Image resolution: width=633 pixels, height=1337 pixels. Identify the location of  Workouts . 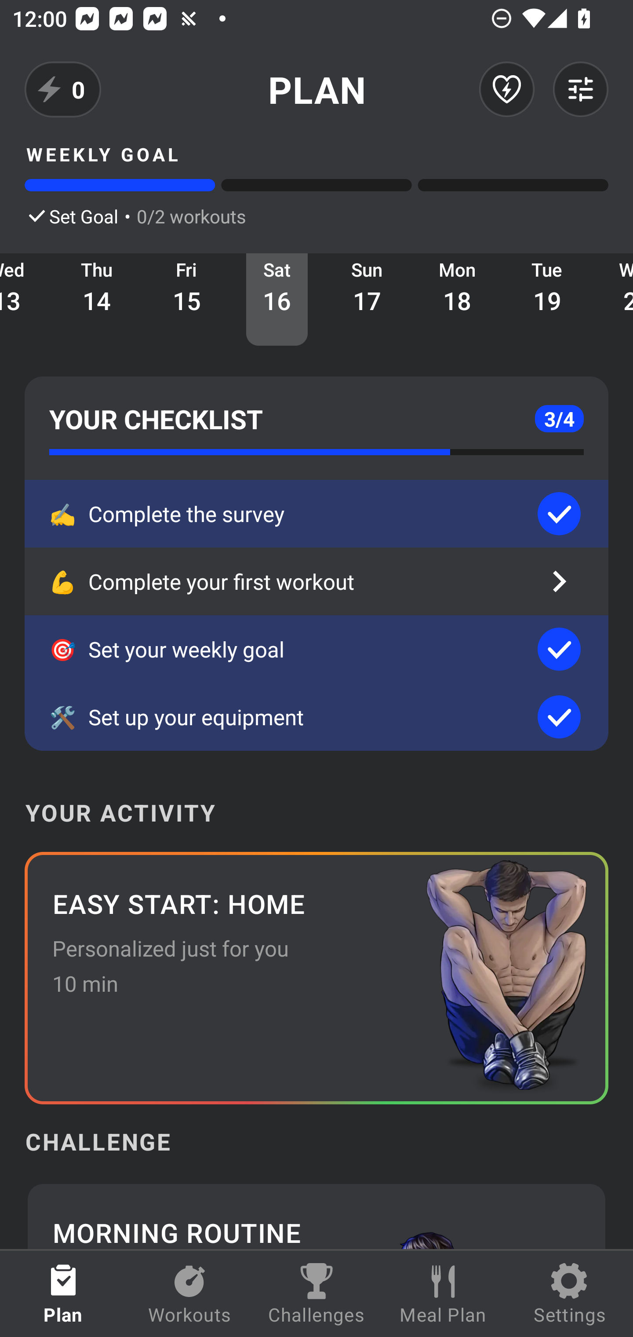
(190, 1294).